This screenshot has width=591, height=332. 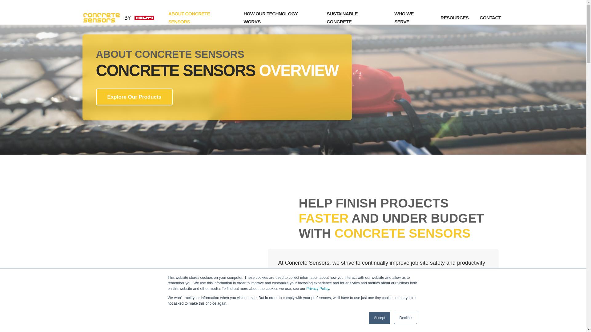 What do you see at coordinates (380, 318) in the screenshot?
I see `Accept` at bounding box center [380, 318].